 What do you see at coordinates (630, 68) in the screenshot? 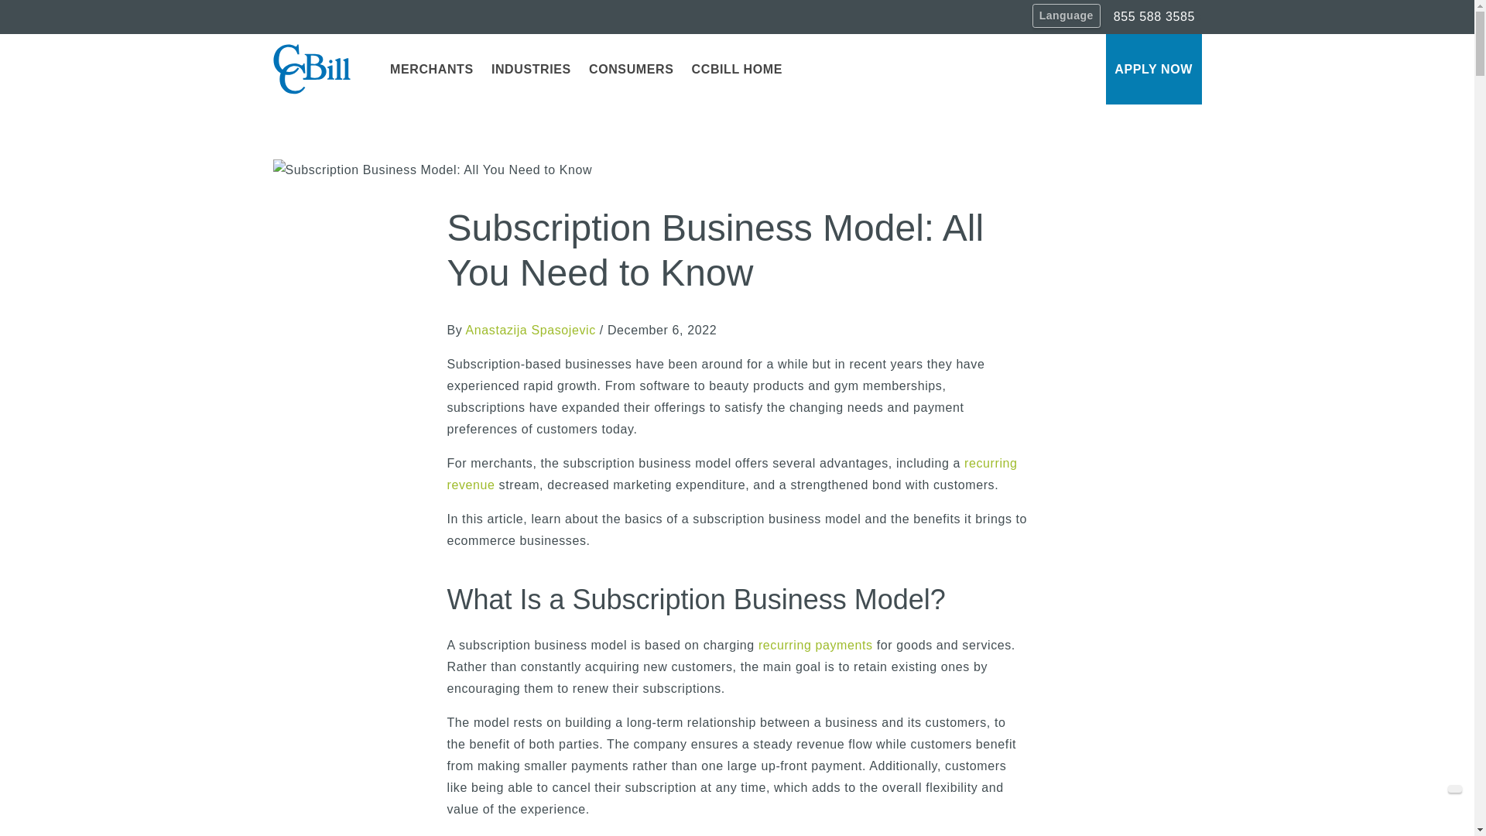
I see `CONSUMERS` at bounding box center [630, 68].